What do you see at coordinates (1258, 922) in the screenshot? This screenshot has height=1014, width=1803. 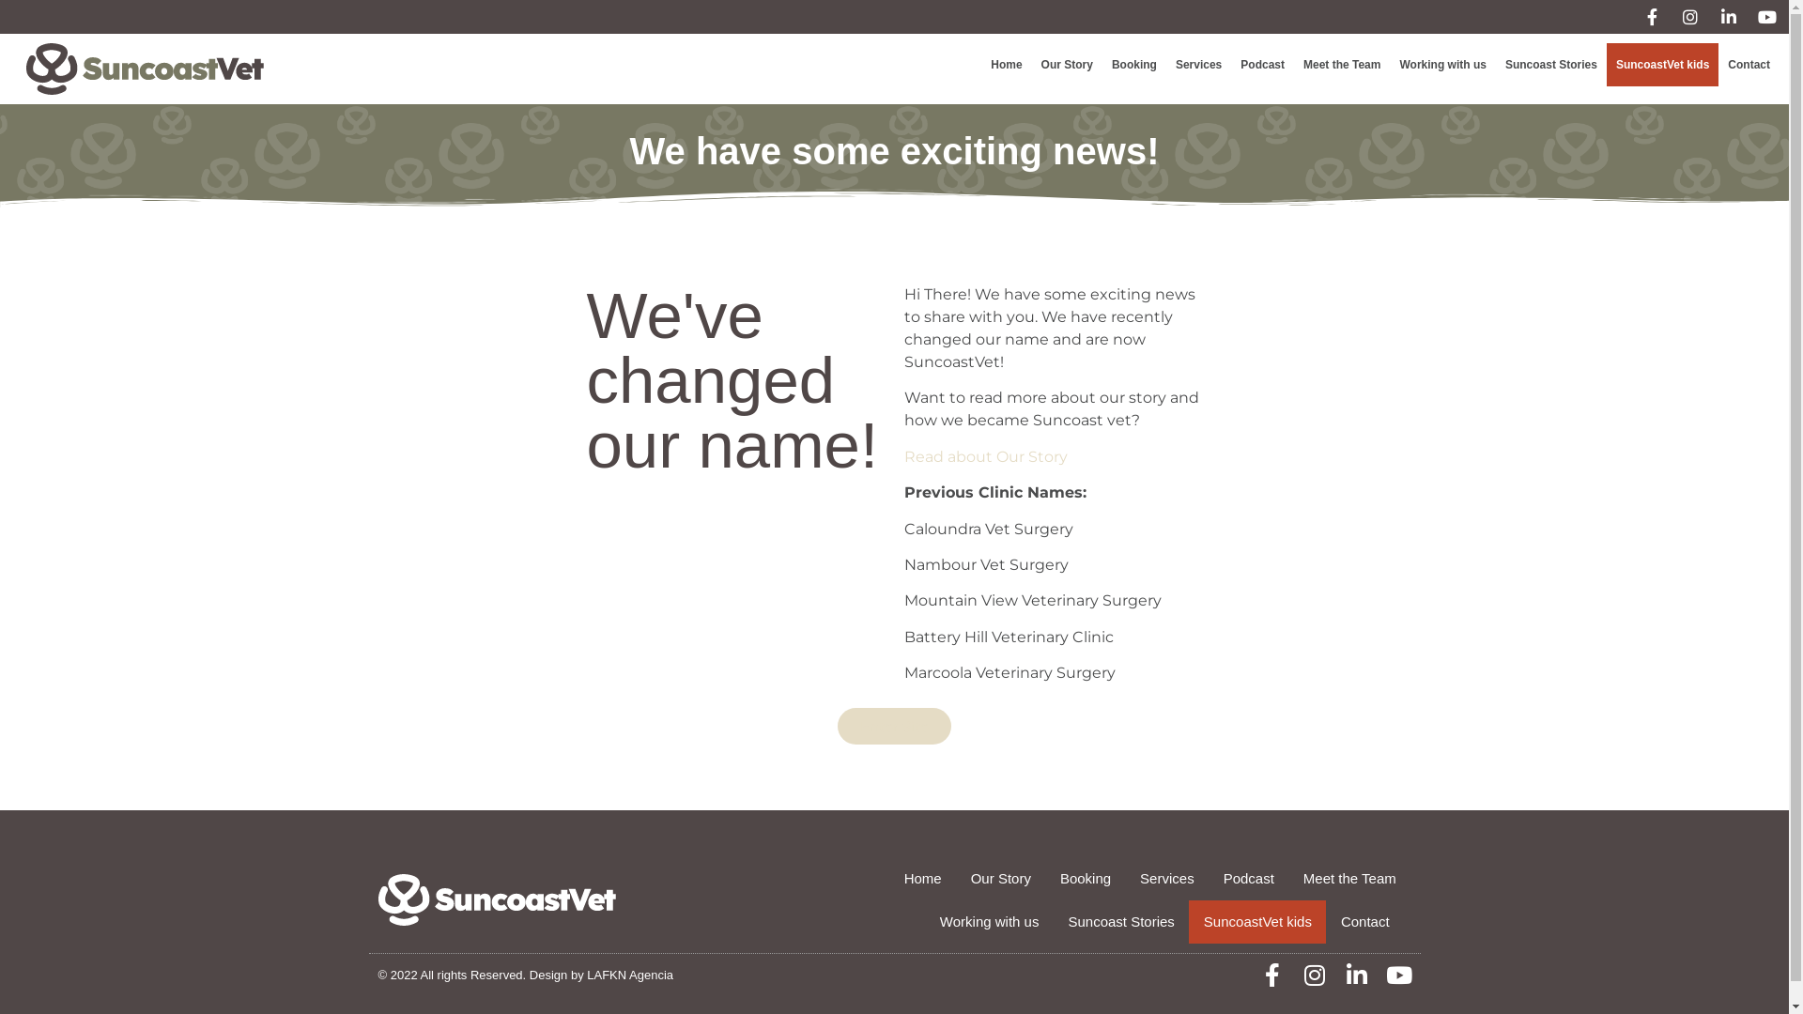 I see `SuncoastVet kids` at bounding box center [1258, 922].